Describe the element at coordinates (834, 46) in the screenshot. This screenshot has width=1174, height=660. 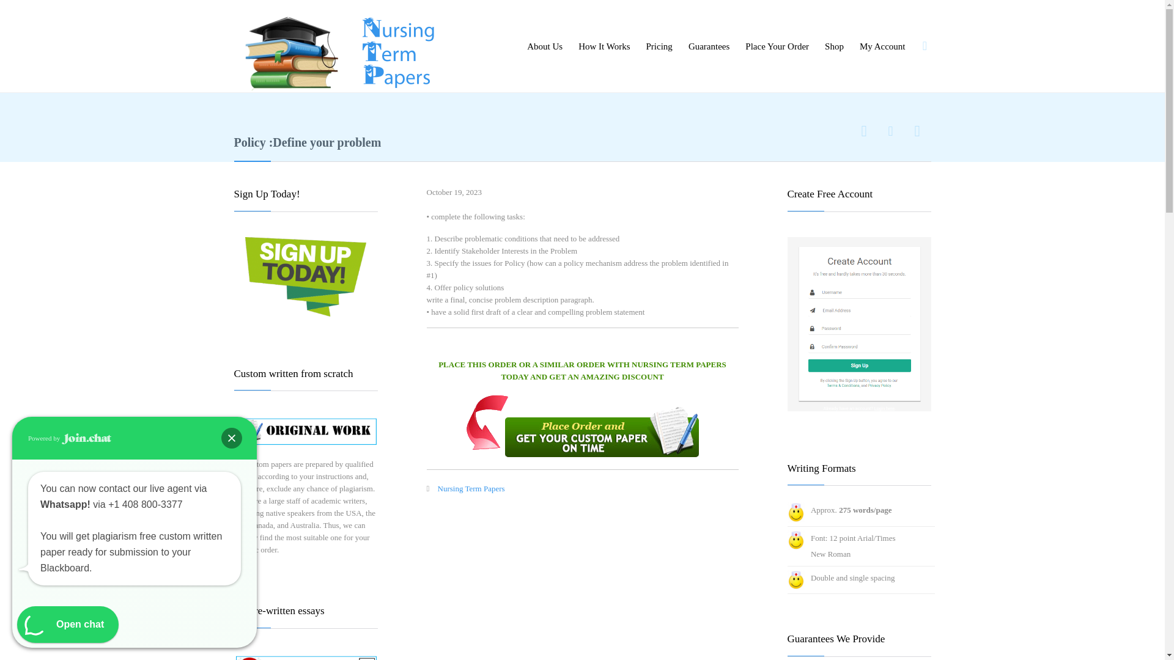
I see `Shop` at that location.